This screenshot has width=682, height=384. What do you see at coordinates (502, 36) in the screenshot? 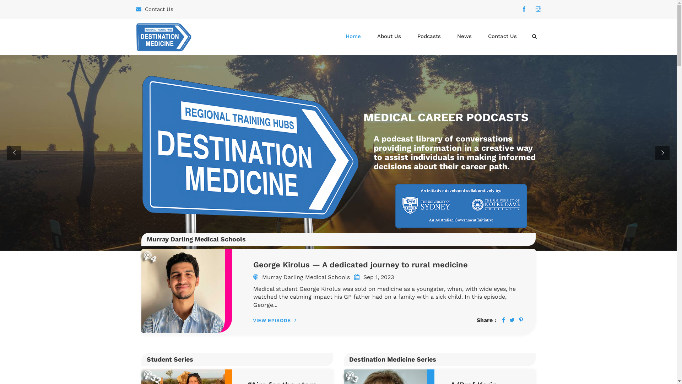
I see `Contact Us` at bounding box center [502, 36].